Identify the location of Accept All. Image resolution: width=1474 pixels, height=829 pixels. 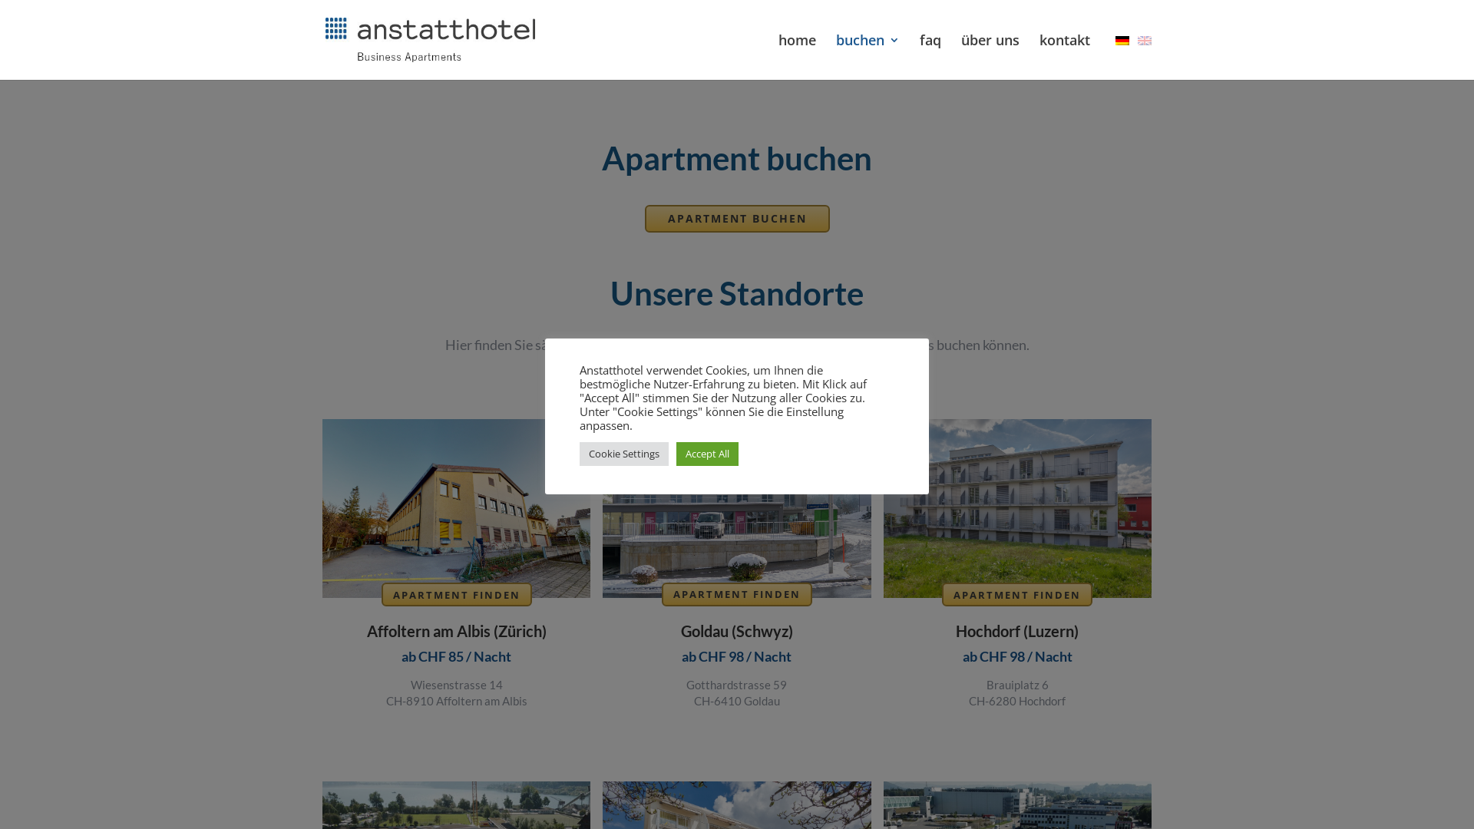
(708, 454).